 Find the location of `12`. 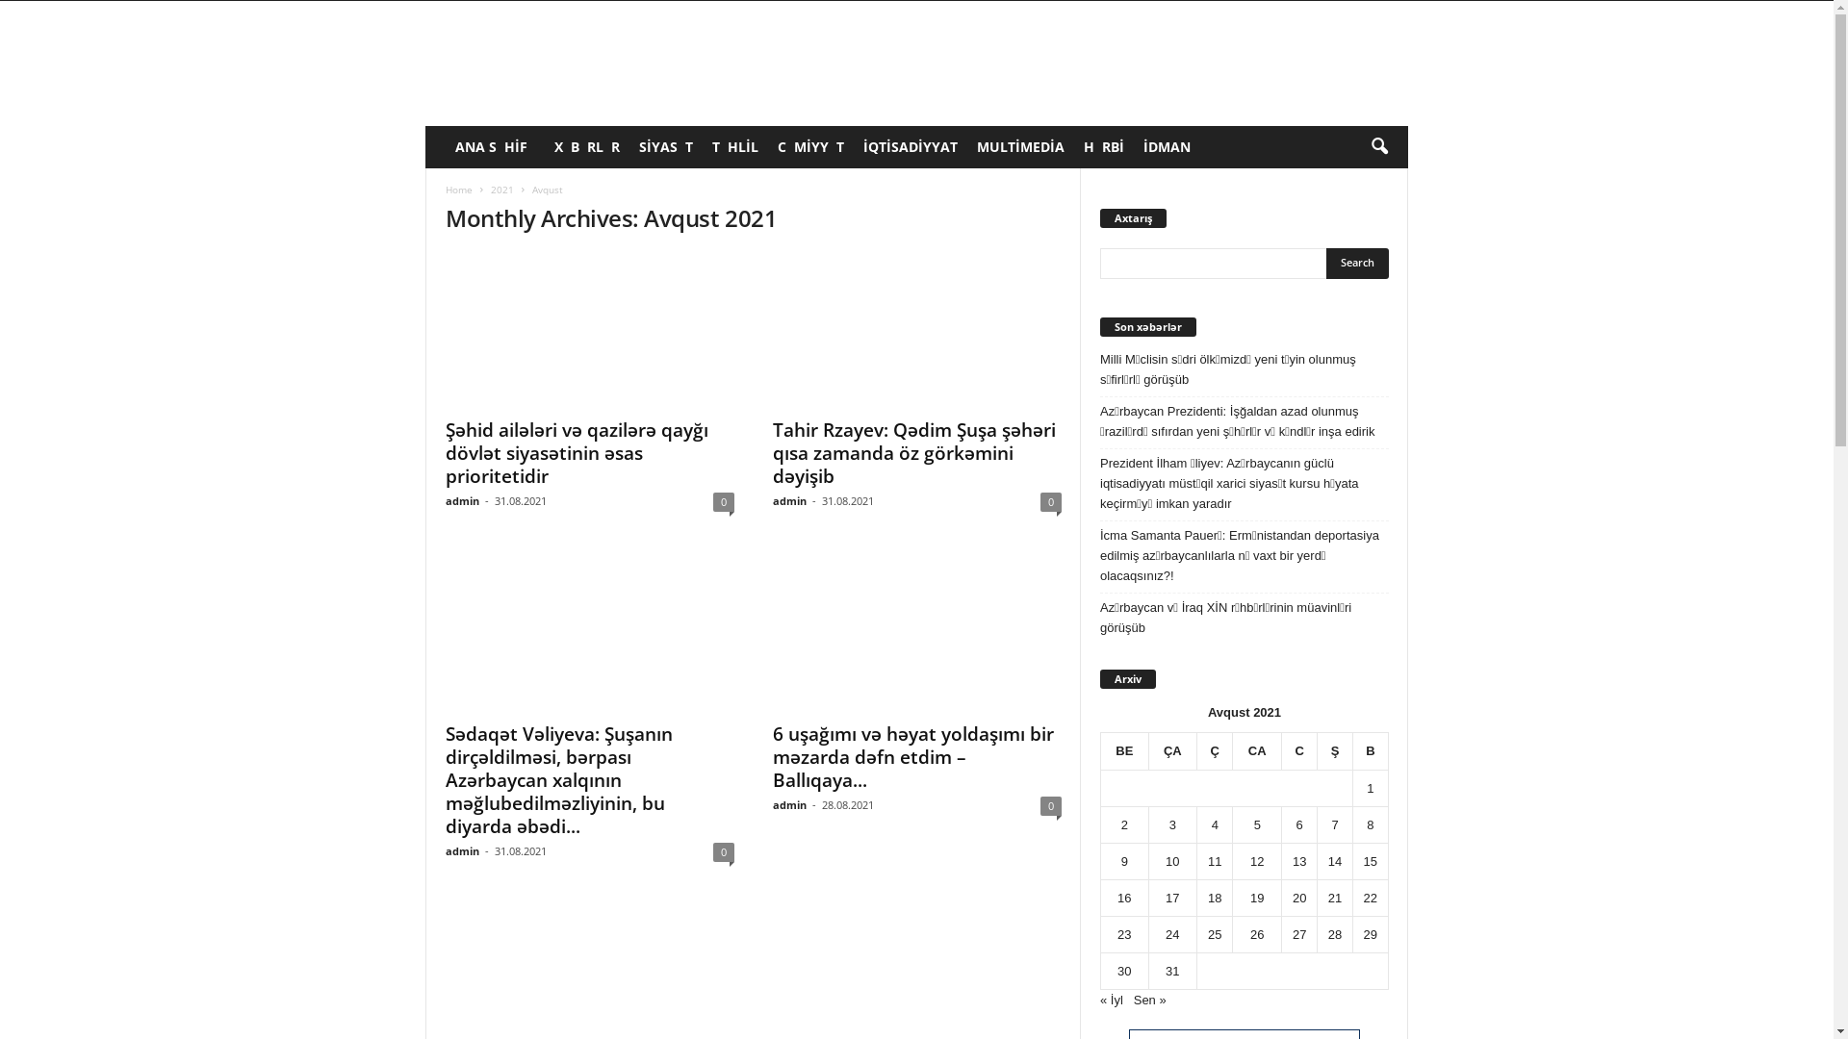

12 is located at coordinates (1257, 862).